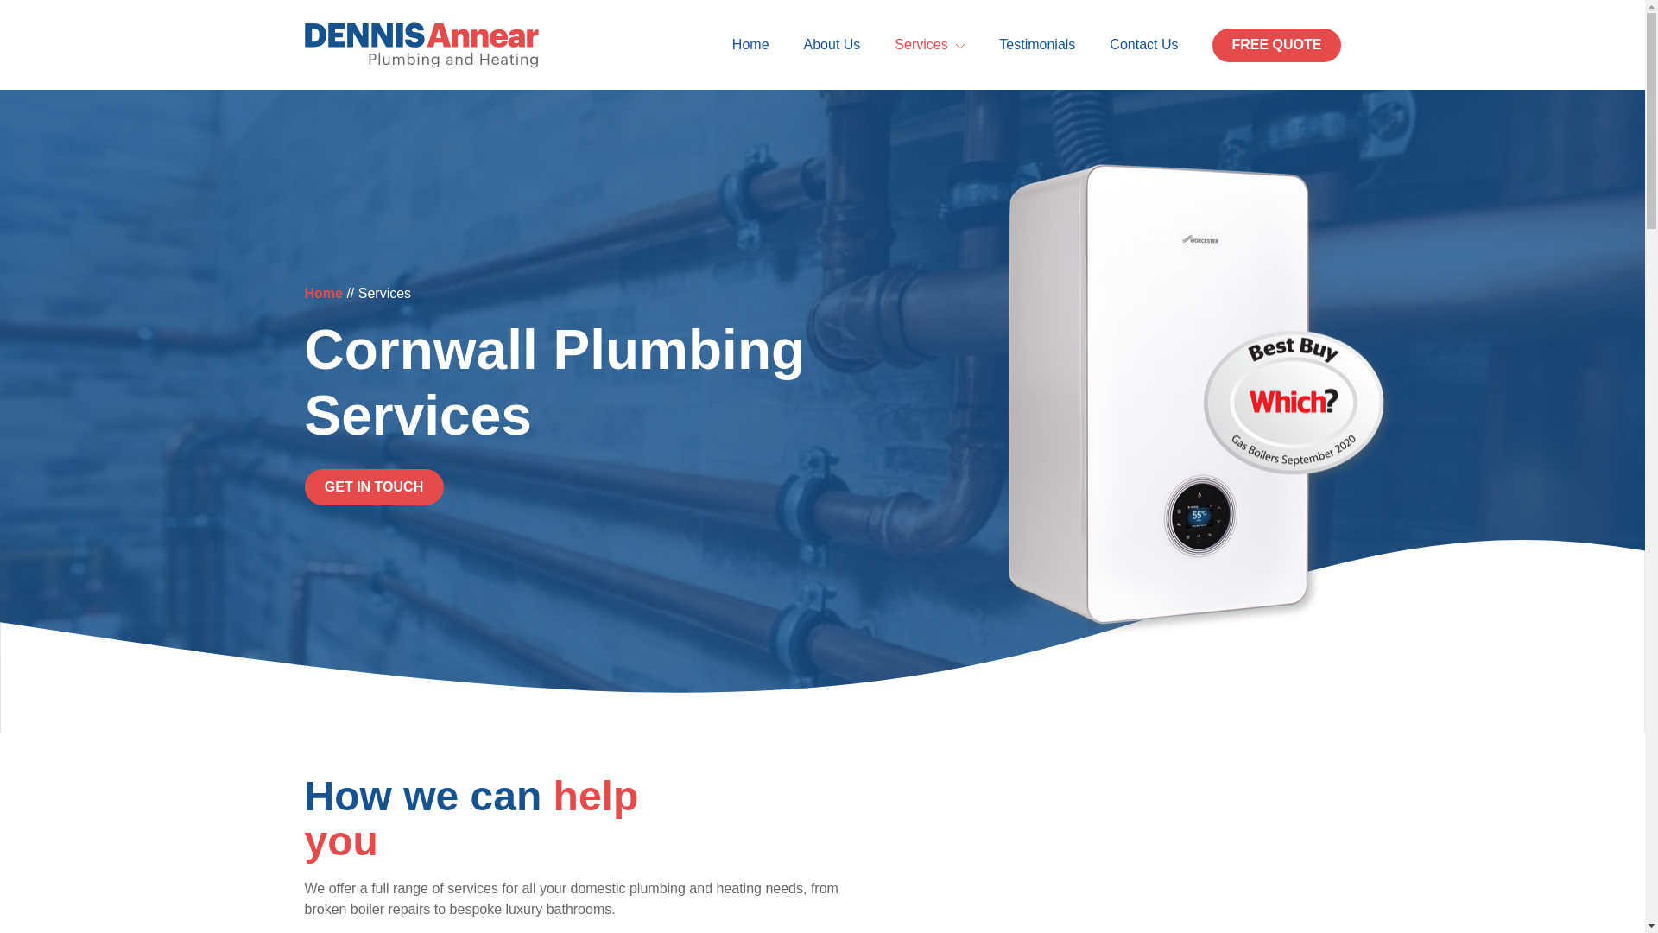 Image resolution: width=1658 pixels, height=933 pixels. What do you see at coordinates (373, 487) in the screenshot?
I see `GET IN TOUCH` at bounding box center [373, 487].